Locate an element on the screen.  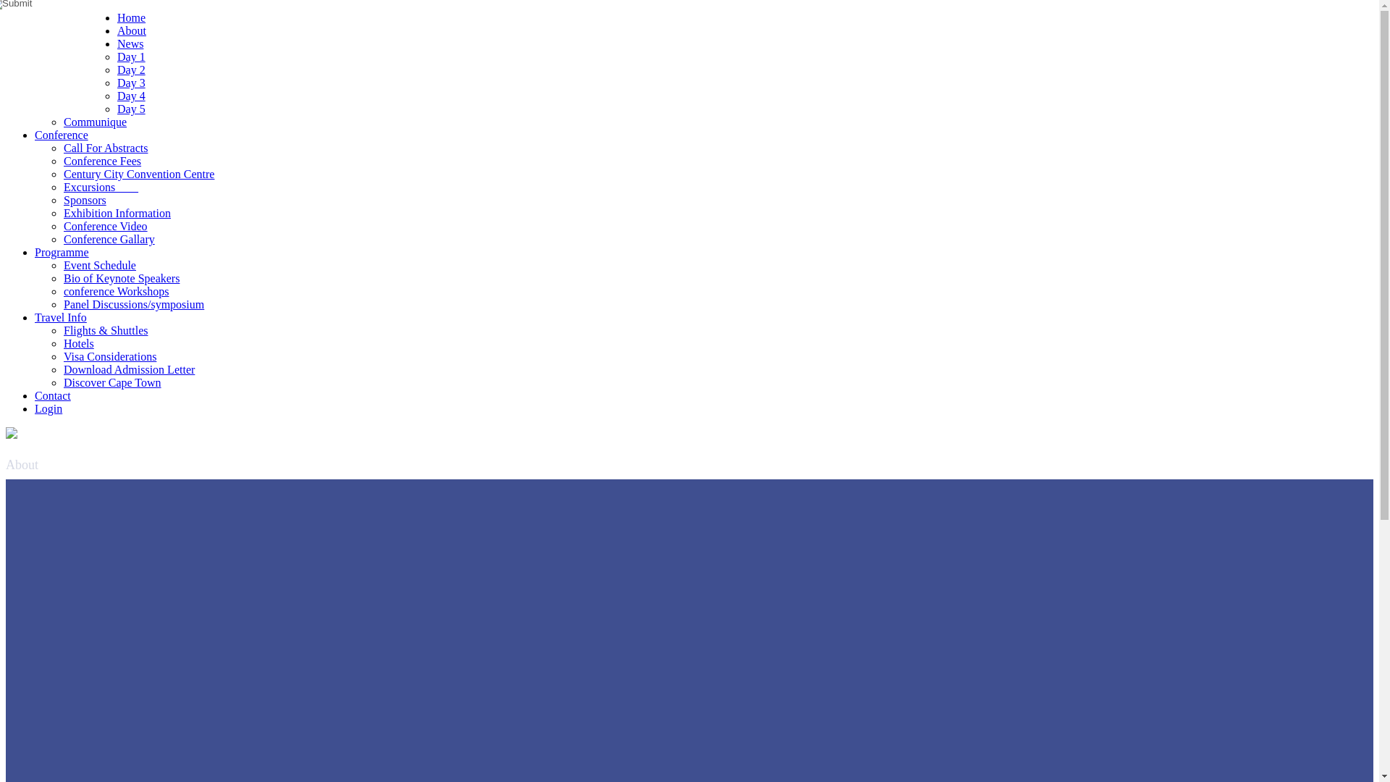
About is located at coordinates (131, 30).